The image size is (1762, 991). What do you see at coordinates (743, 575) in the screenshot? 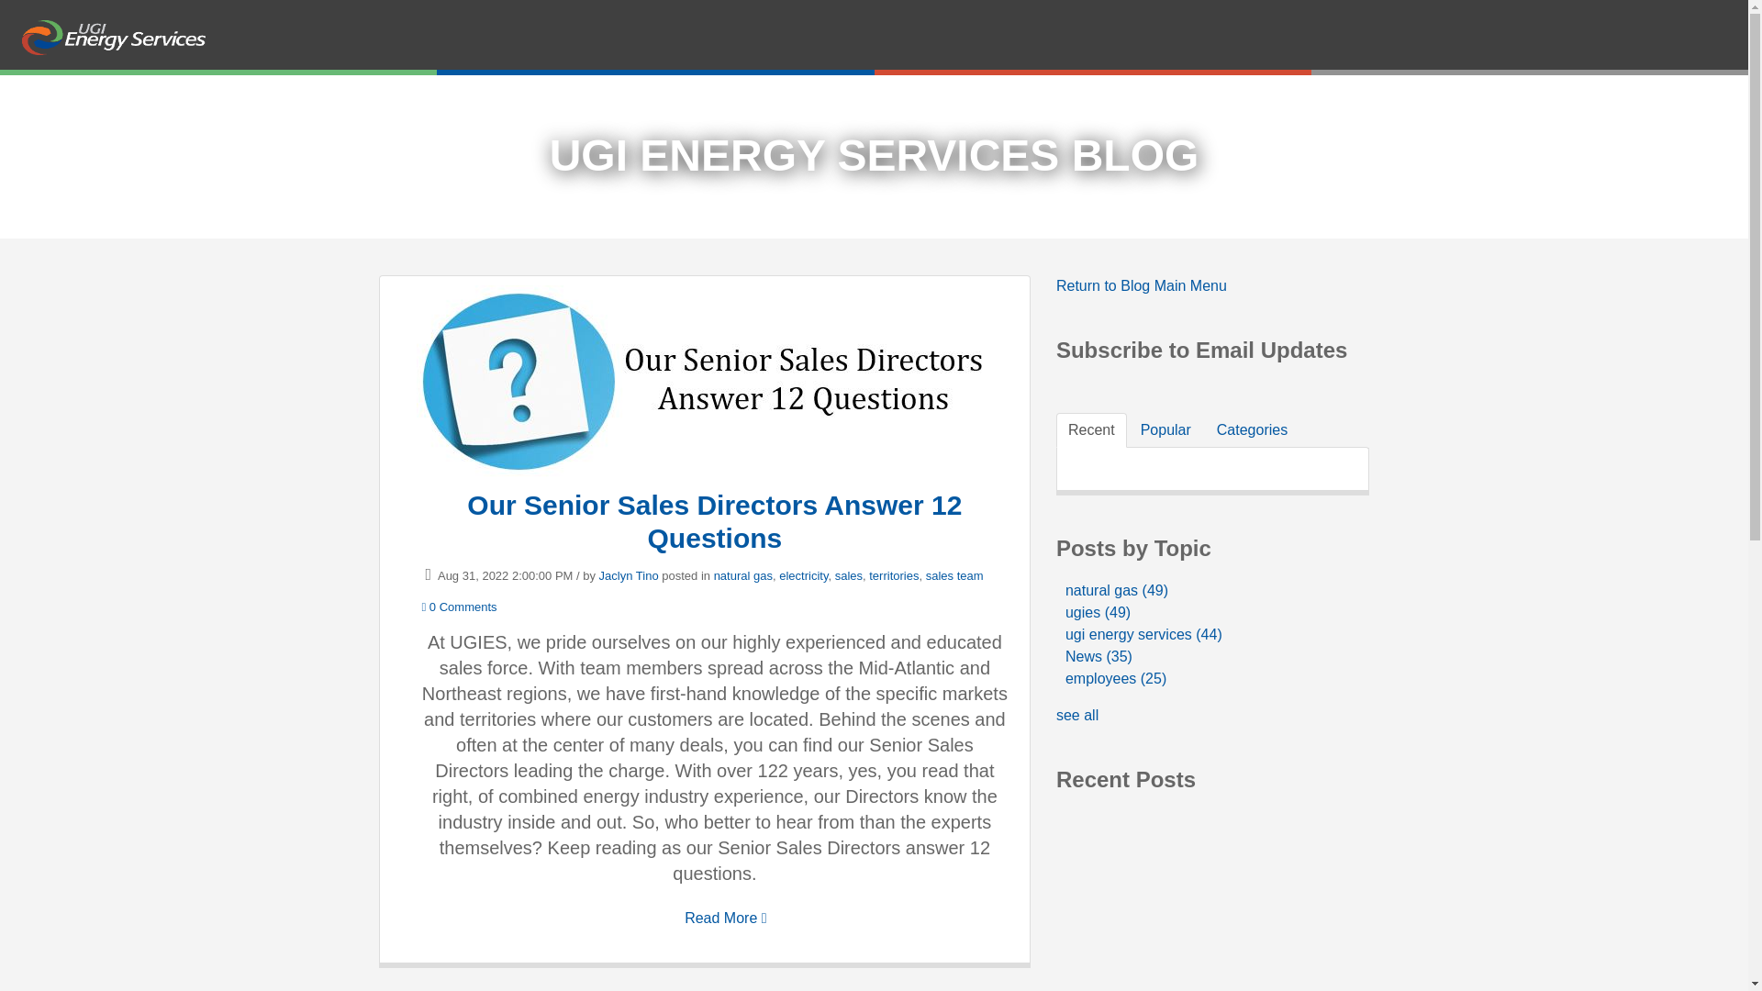
I see `natural gas` at bounding box center [743, 575].